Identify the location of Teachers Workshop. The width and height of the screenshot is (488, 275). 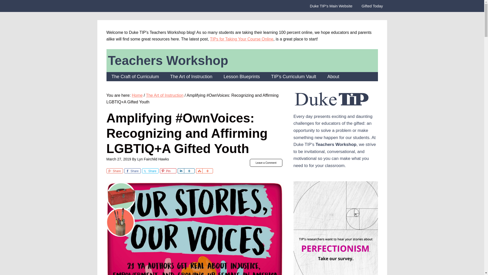
(168, 61).